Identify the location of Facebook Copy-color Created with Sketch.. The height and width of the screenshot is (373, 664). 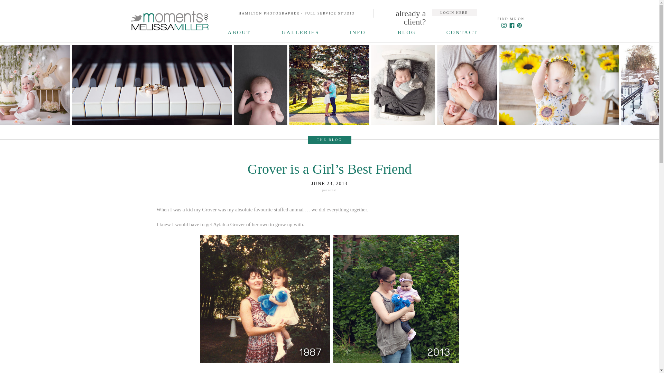
(511, 26).